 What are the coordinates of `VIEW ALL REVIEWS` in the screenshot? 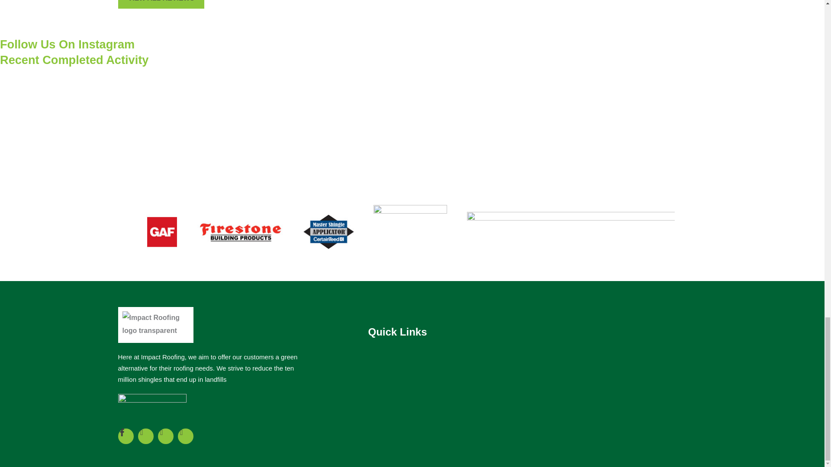 It's located at (161, 4).